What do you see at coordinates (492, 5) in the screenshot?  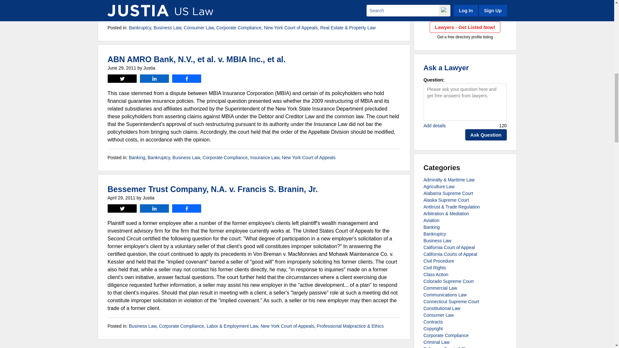 I see `Search` at bounding box center [492, 5].